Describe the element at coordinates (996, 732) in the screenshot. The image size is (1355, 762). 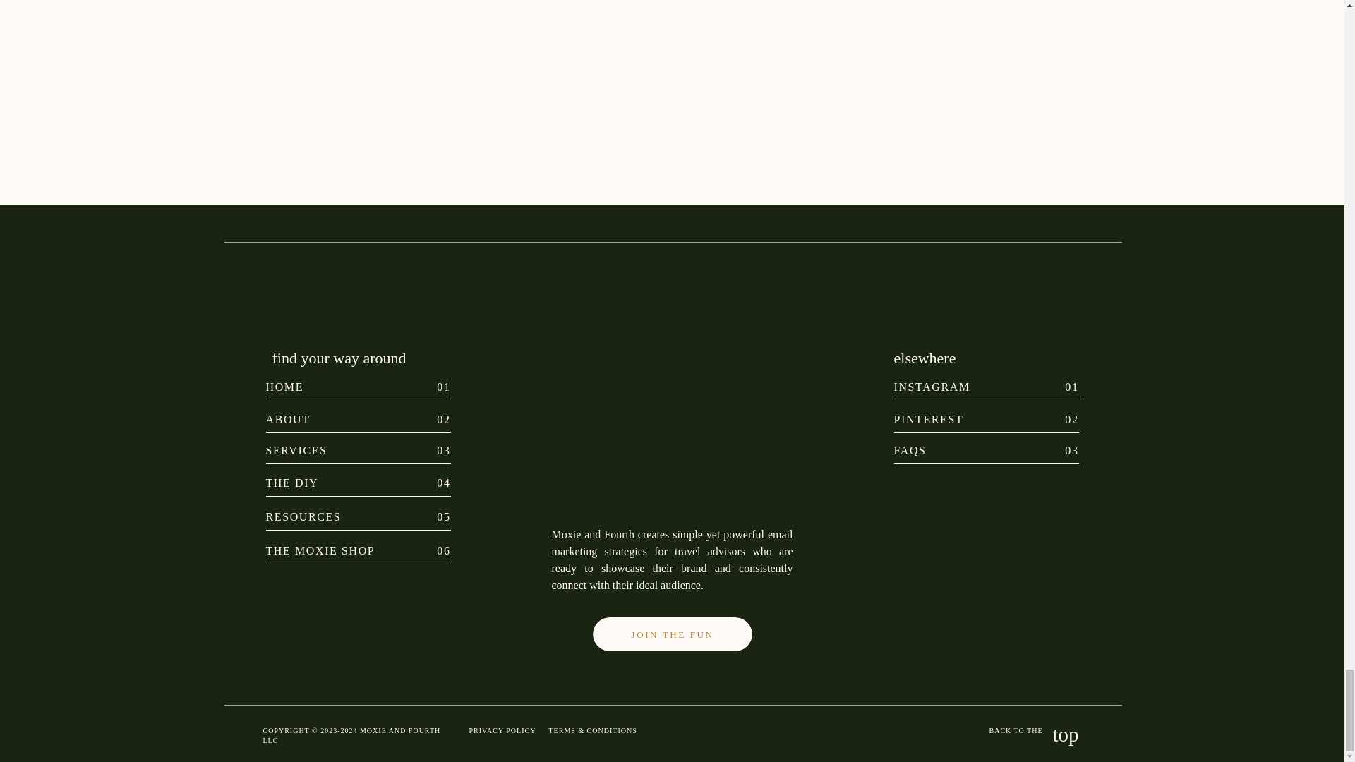
I see `BACK TO THE` at that location.